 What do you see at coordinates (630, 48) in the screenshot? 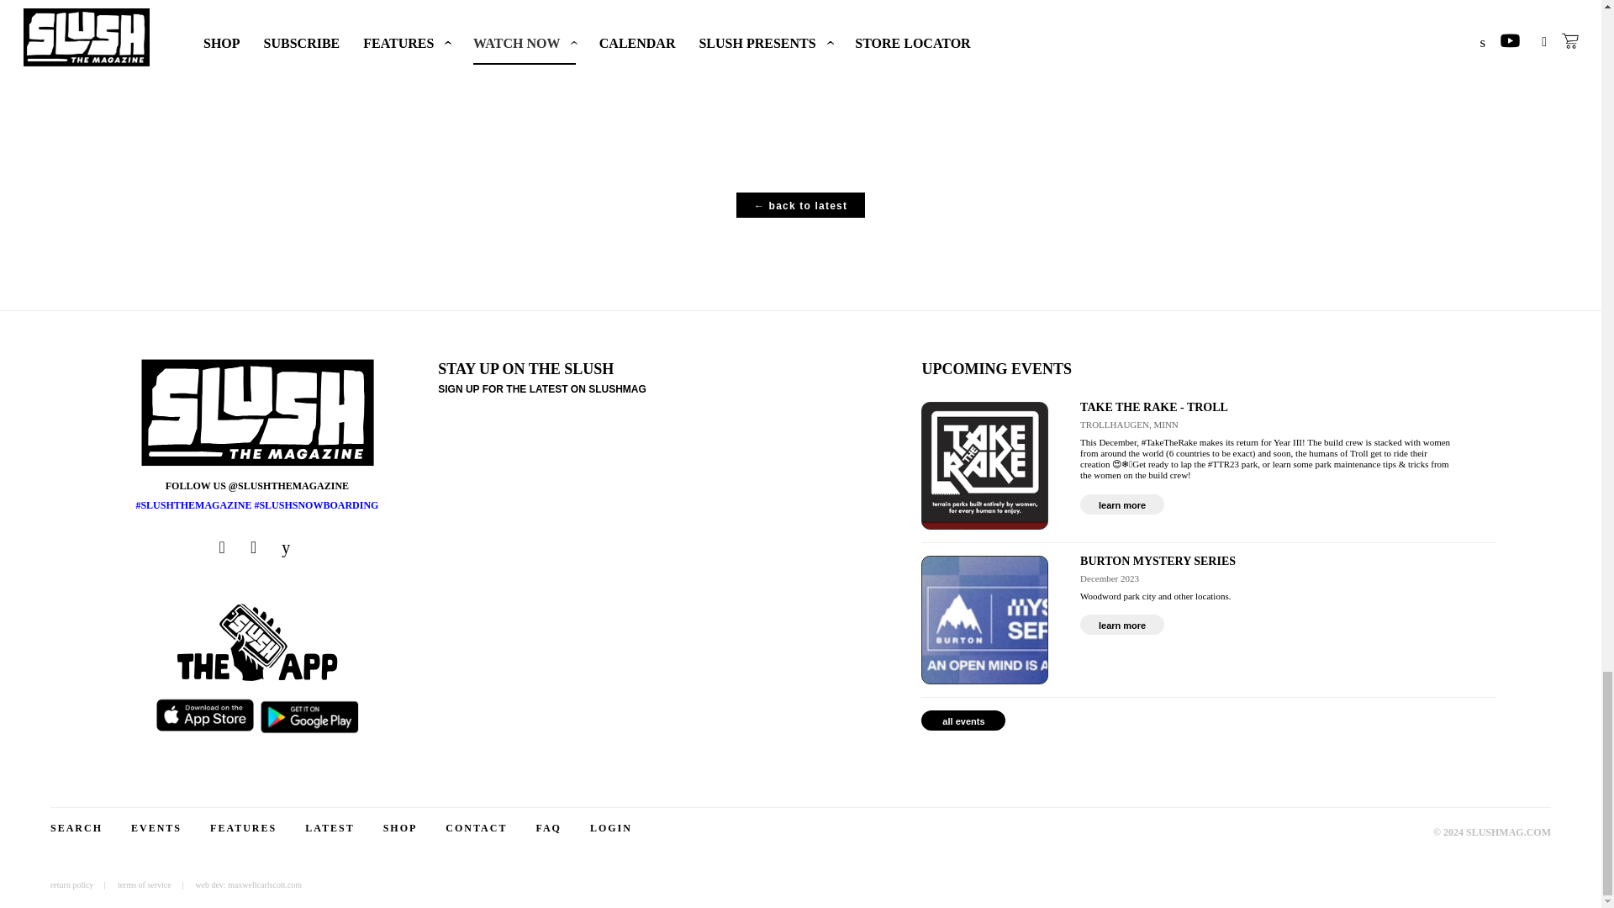
I see `Pin on Pinterest` at bounding box center [630, 48].